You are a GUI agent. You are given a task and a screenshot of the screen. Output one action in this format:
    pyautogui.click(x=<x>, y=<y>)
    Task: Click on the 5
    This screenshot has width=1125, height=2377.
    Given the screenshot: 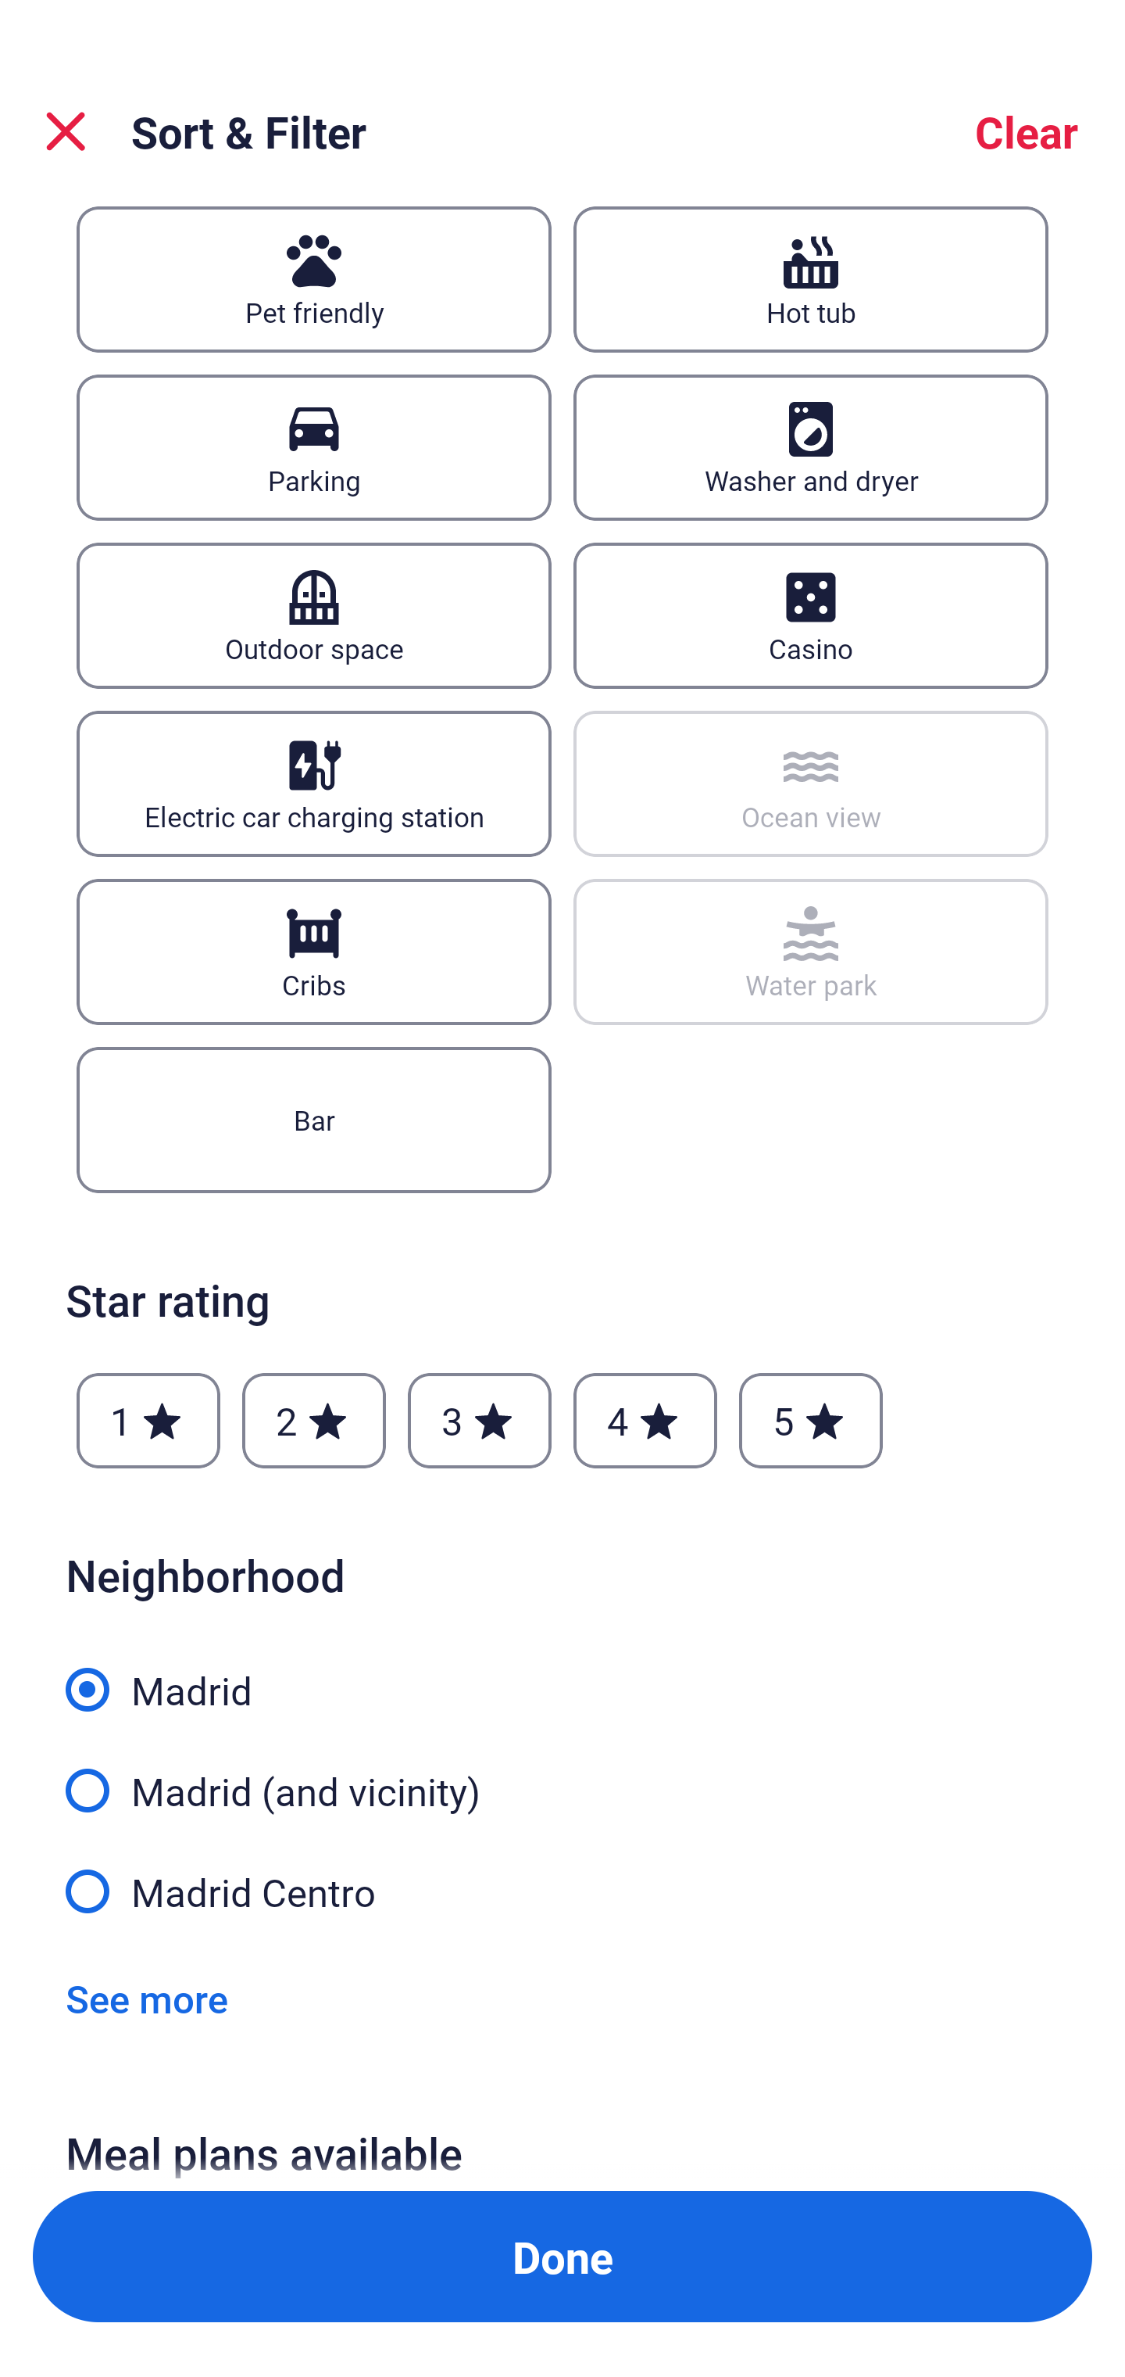 What is the action you would take?
    pyautogui.click(x=811, y=1420)
    